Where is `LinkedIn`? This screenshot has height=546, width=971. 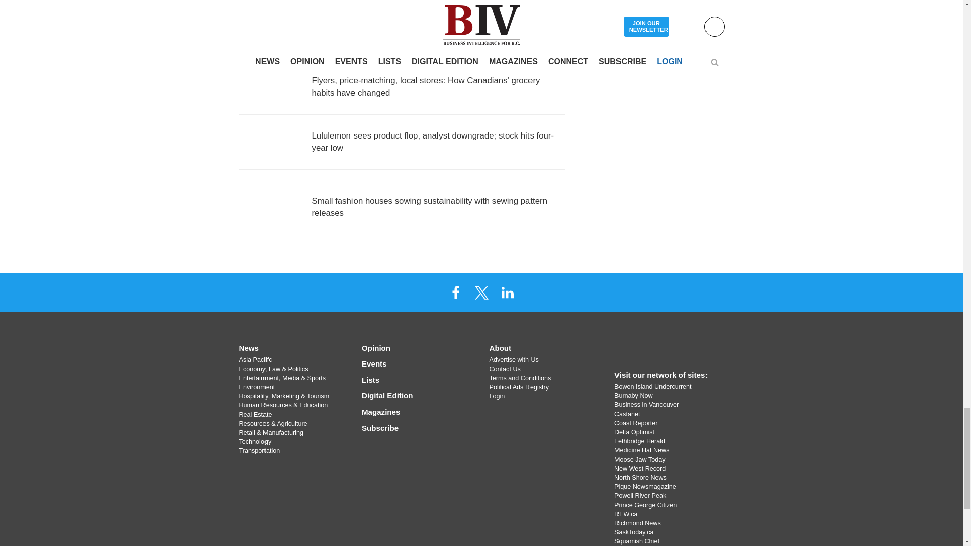
LinkedIn is located at coordinates (507, 292).